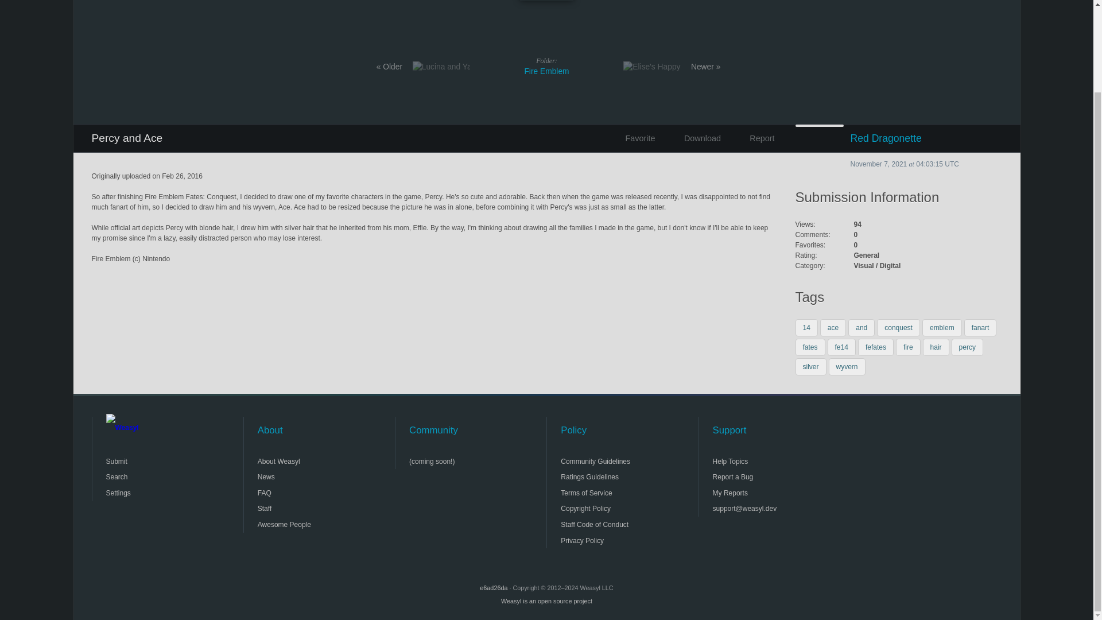 The width and height of the screenshot is (1102, 620). I want to click on wyvern, so click(847, 367).